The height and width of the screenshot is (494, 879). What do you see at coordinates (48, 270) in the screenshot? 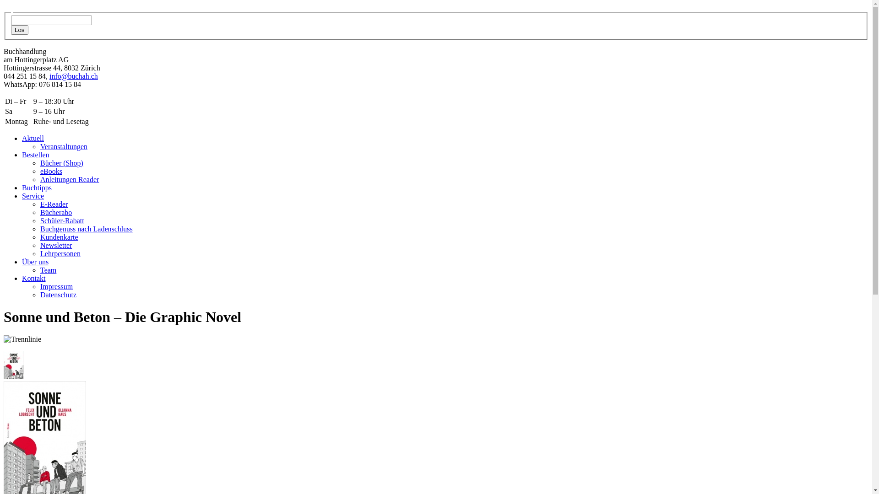
I see `Team` at bounding box center [48, 270].